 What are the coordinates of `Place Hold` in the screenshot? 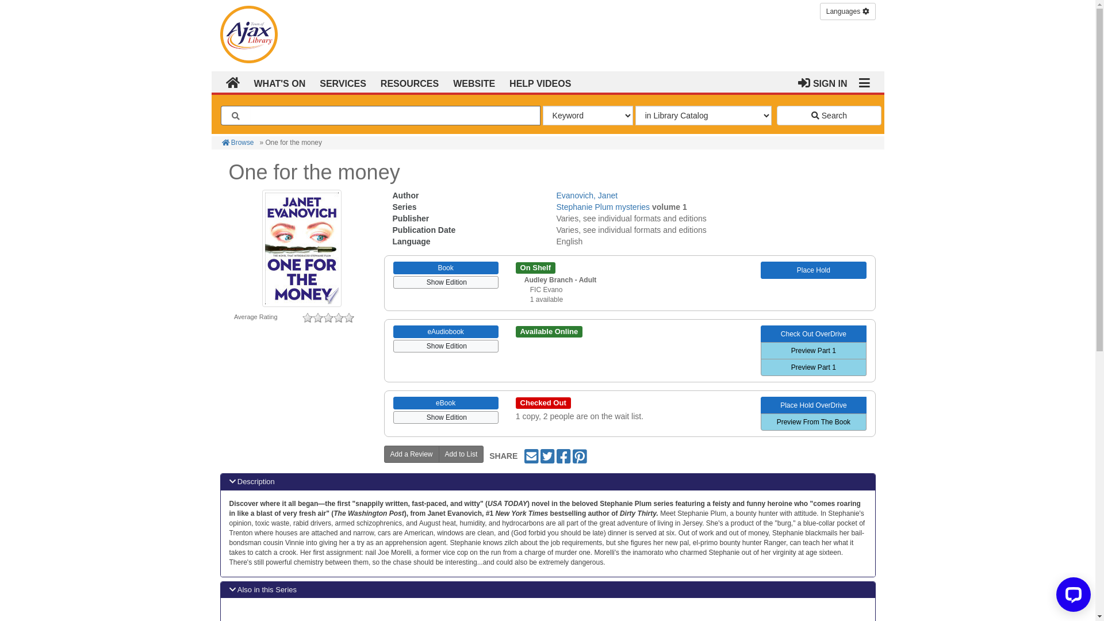 It's located at (813, 270).